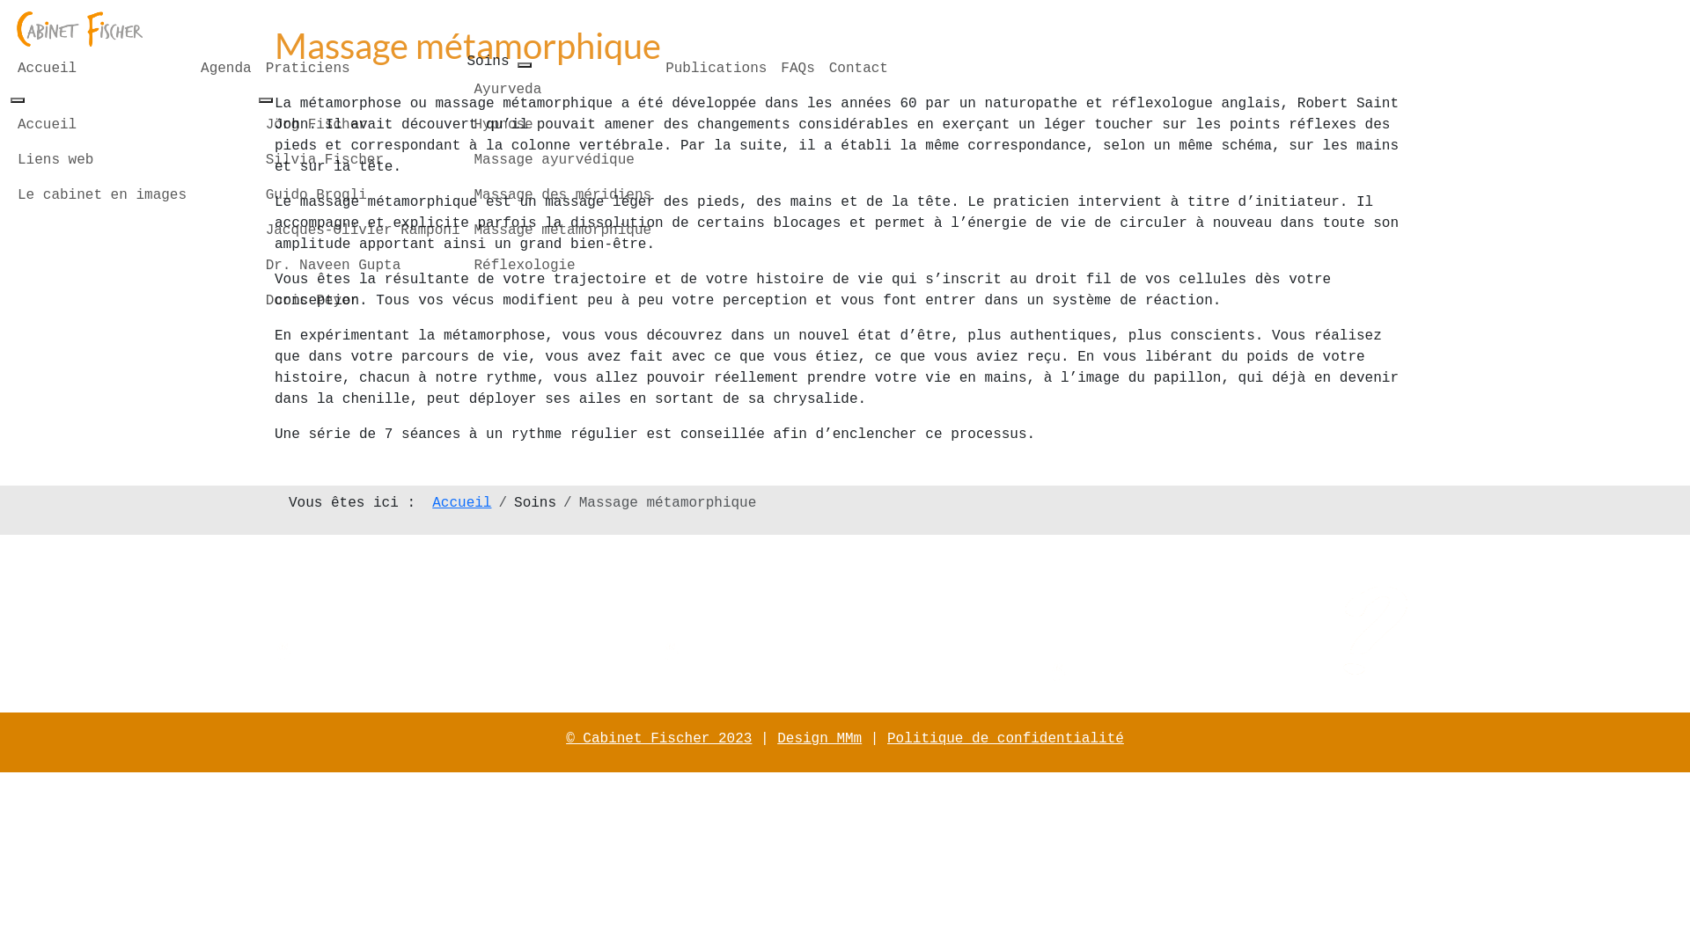 This screenshot has width=1690, height=950. What do you see at coordinates (363, 301) in the screenshot?
I see `Doris Peyer` at bounding box center [363, 301].